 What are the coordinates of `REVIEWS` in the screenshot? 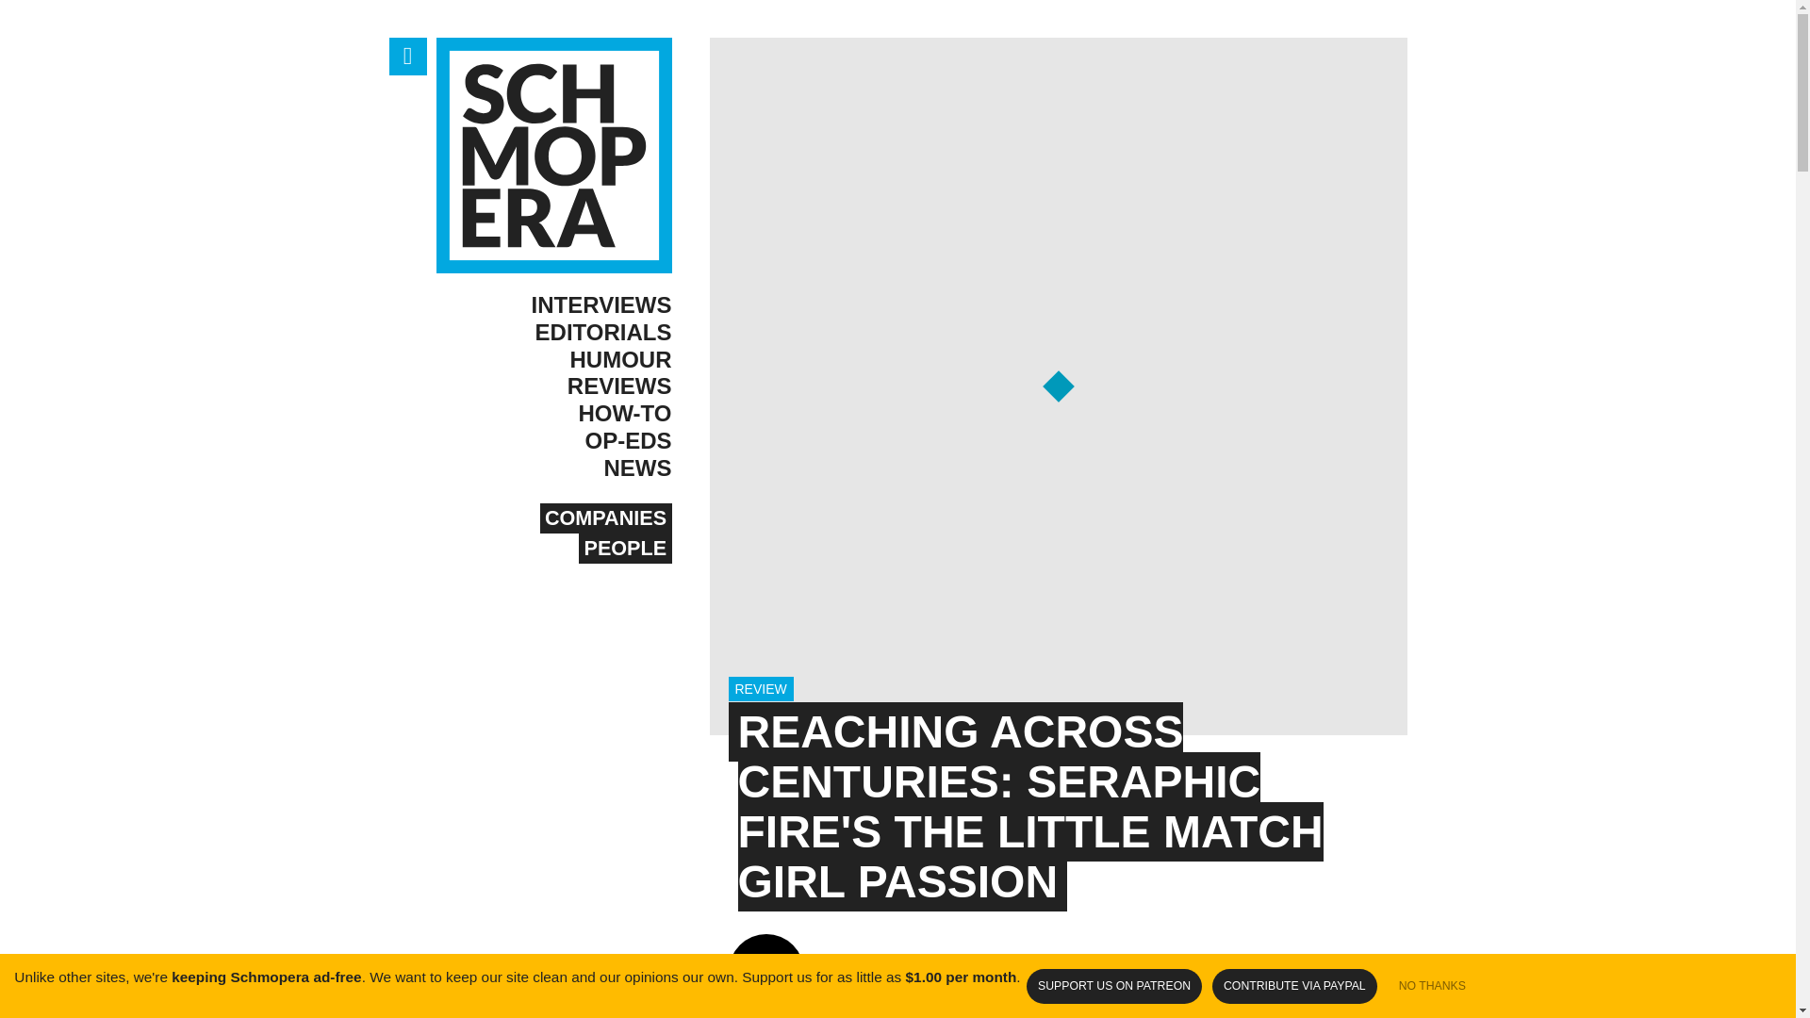 It's located at (553, 386).